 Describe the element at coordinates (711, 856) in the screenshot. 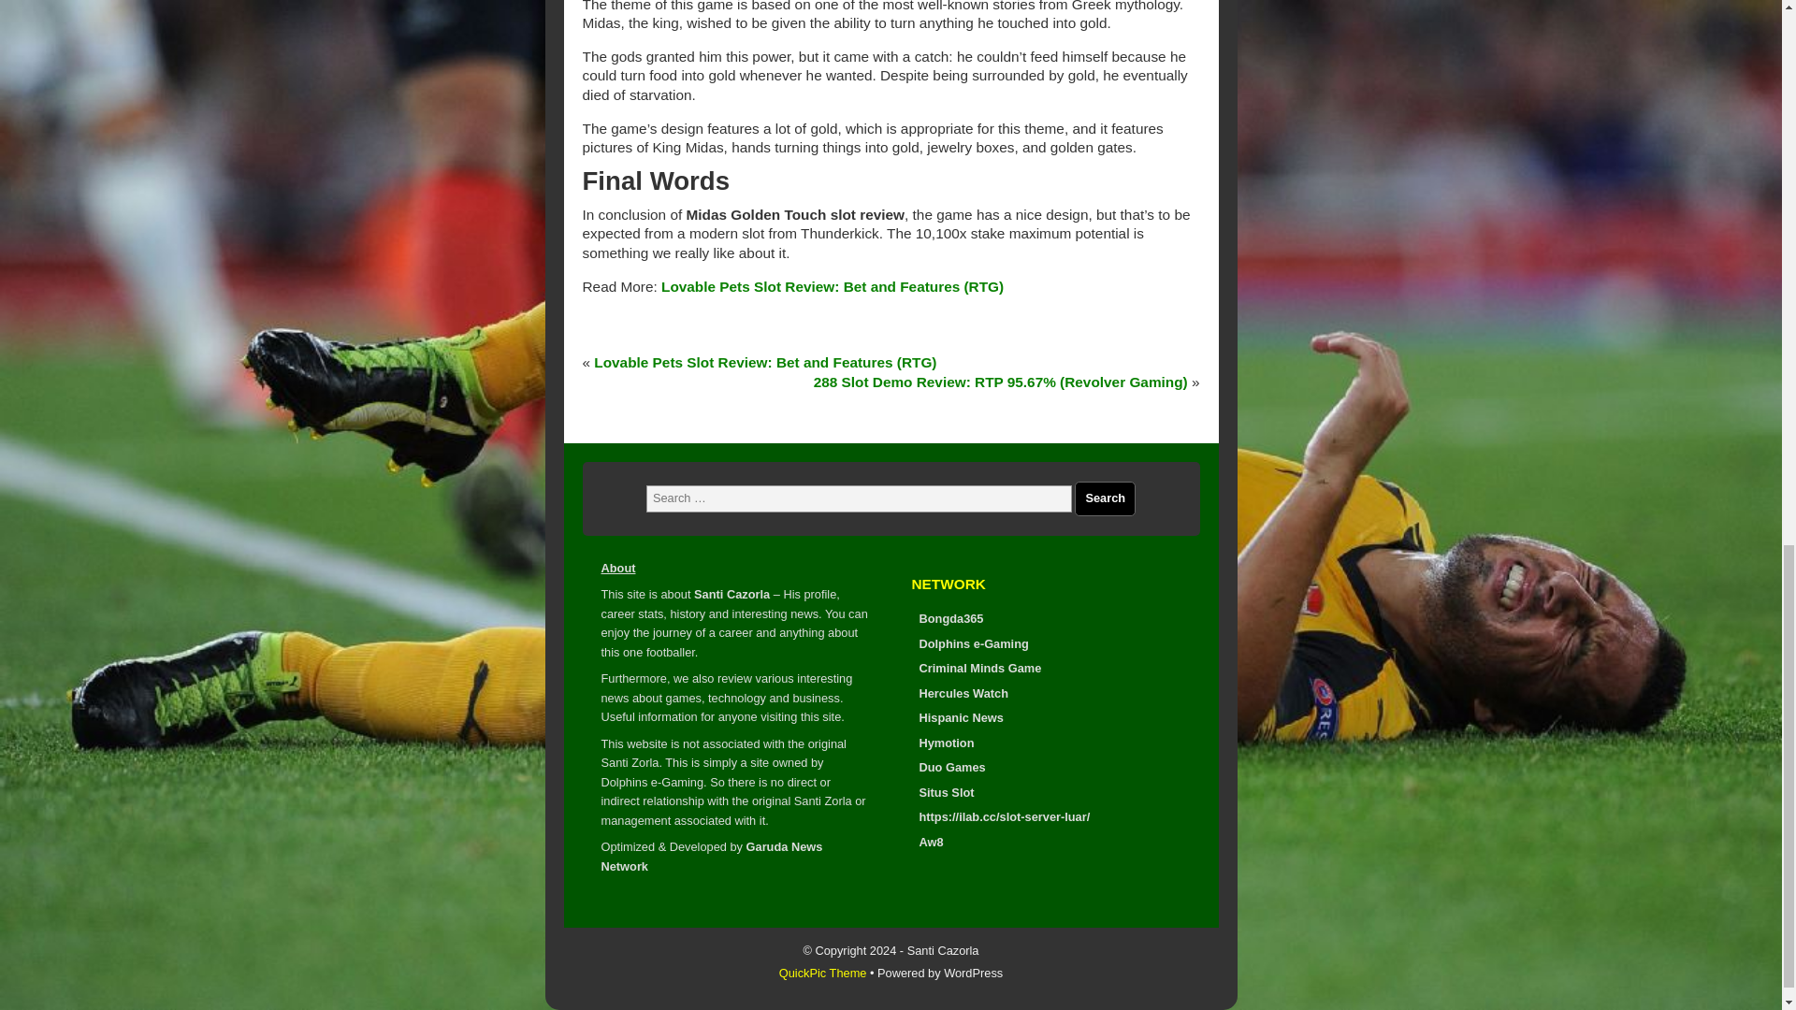

I see `Garuda News Network` at that location.